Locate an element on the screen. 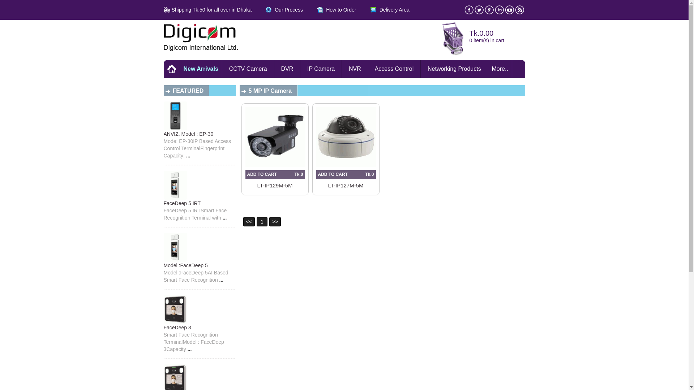 This screenshot has width=694, height=390. Google Plus is located at coordinates (489, 12).